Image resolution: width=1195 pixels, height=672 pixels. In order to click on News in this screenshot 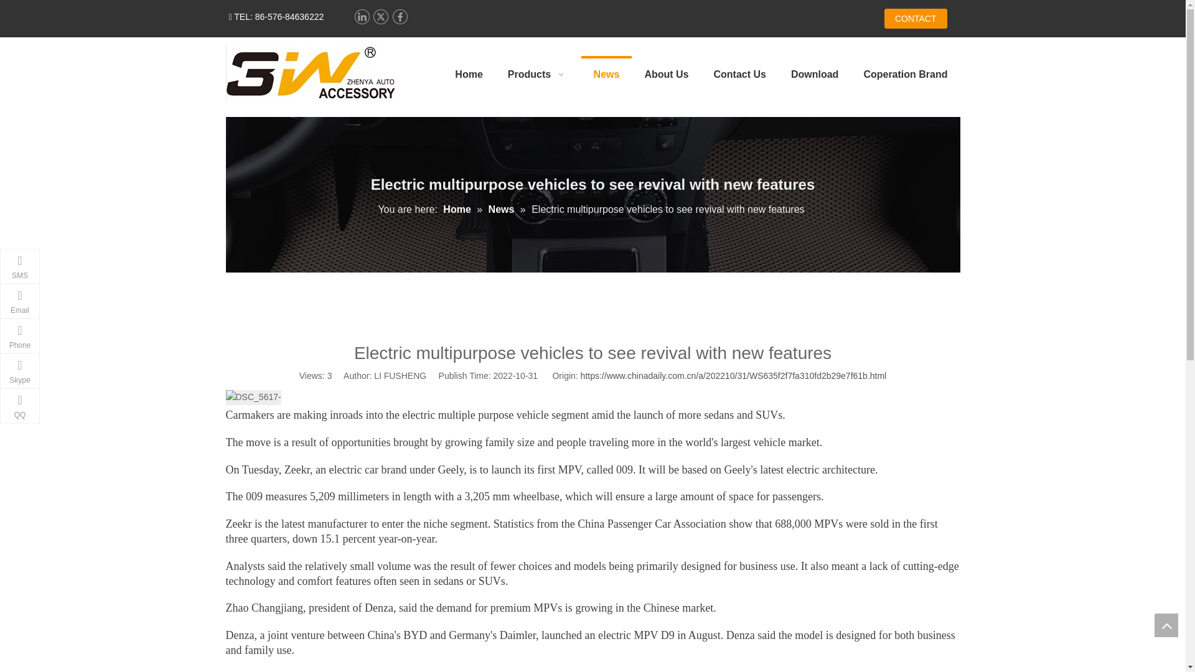, I will do `click(503, 209)`.